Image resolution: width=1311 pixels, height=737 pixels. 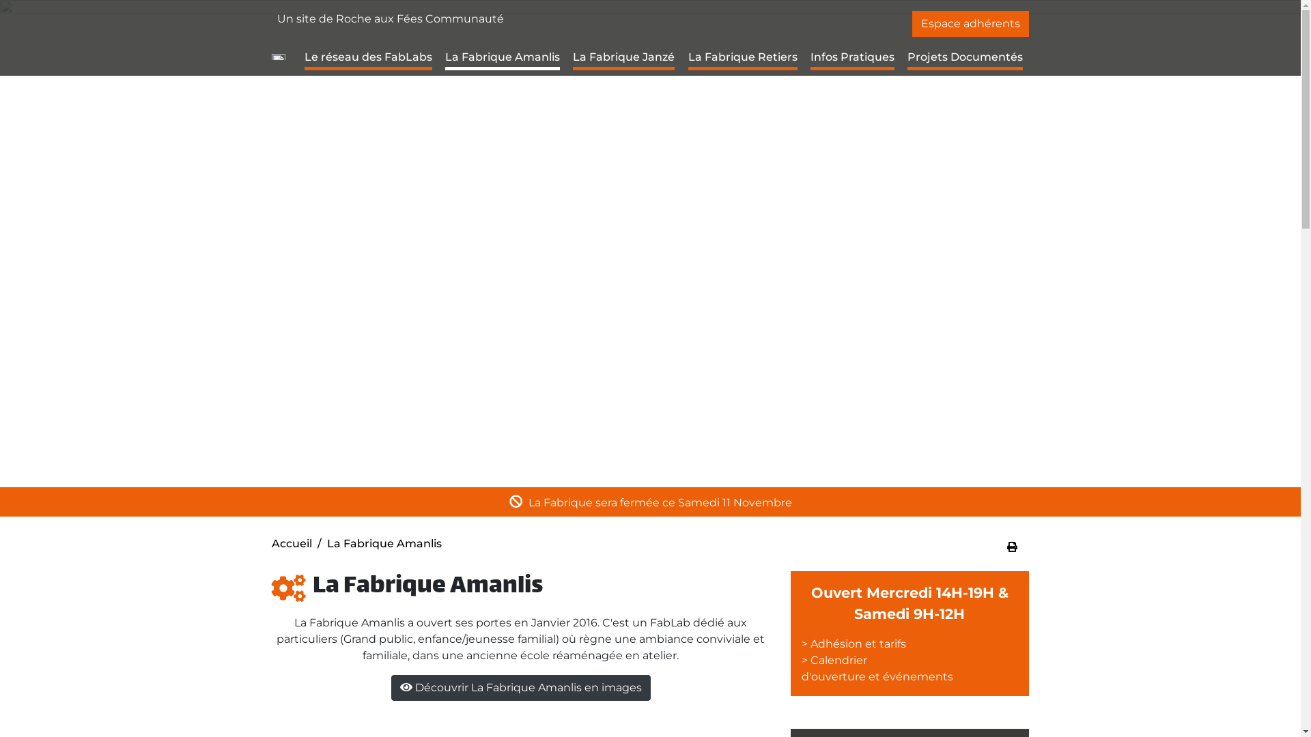 I want to click on Accueil, so click(x=292, y=544).